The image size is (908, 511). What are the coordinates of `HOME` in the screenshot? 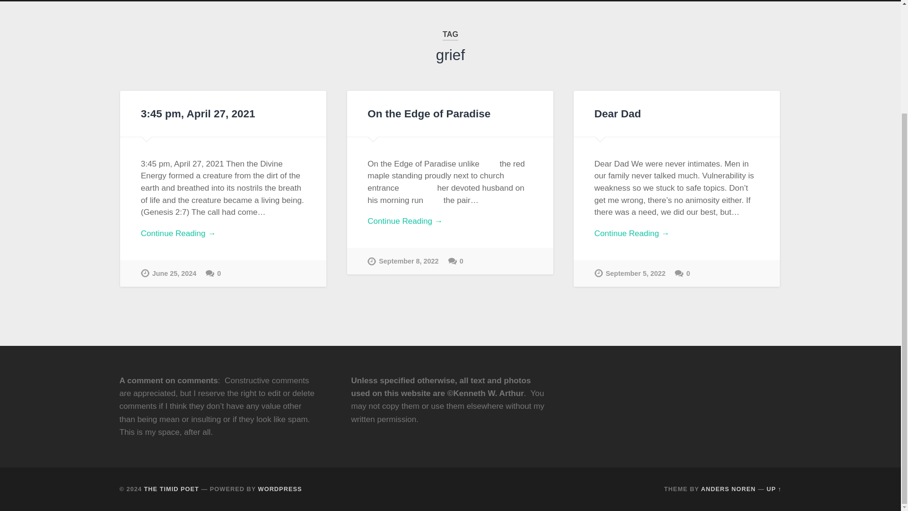 It's located at (142, 1).